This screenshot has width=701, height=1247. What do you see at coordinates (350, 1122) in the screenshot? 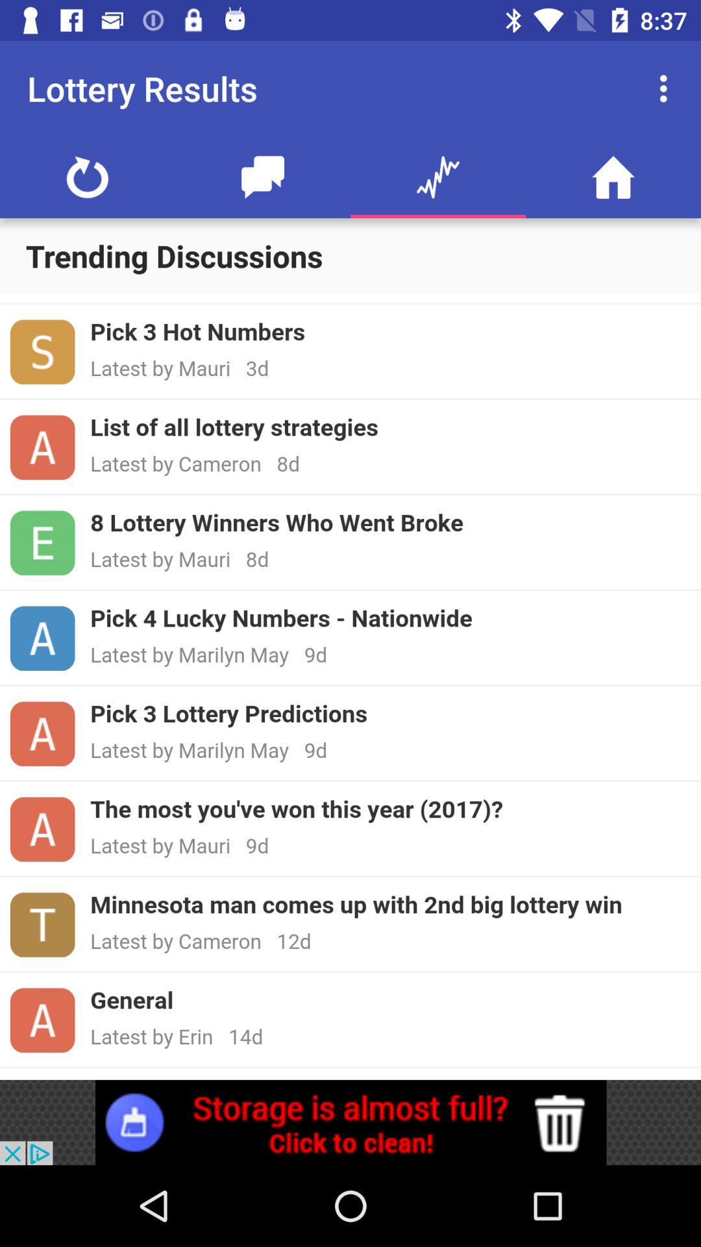
I see `click the advertisement` at bounding box center [350, 1122].